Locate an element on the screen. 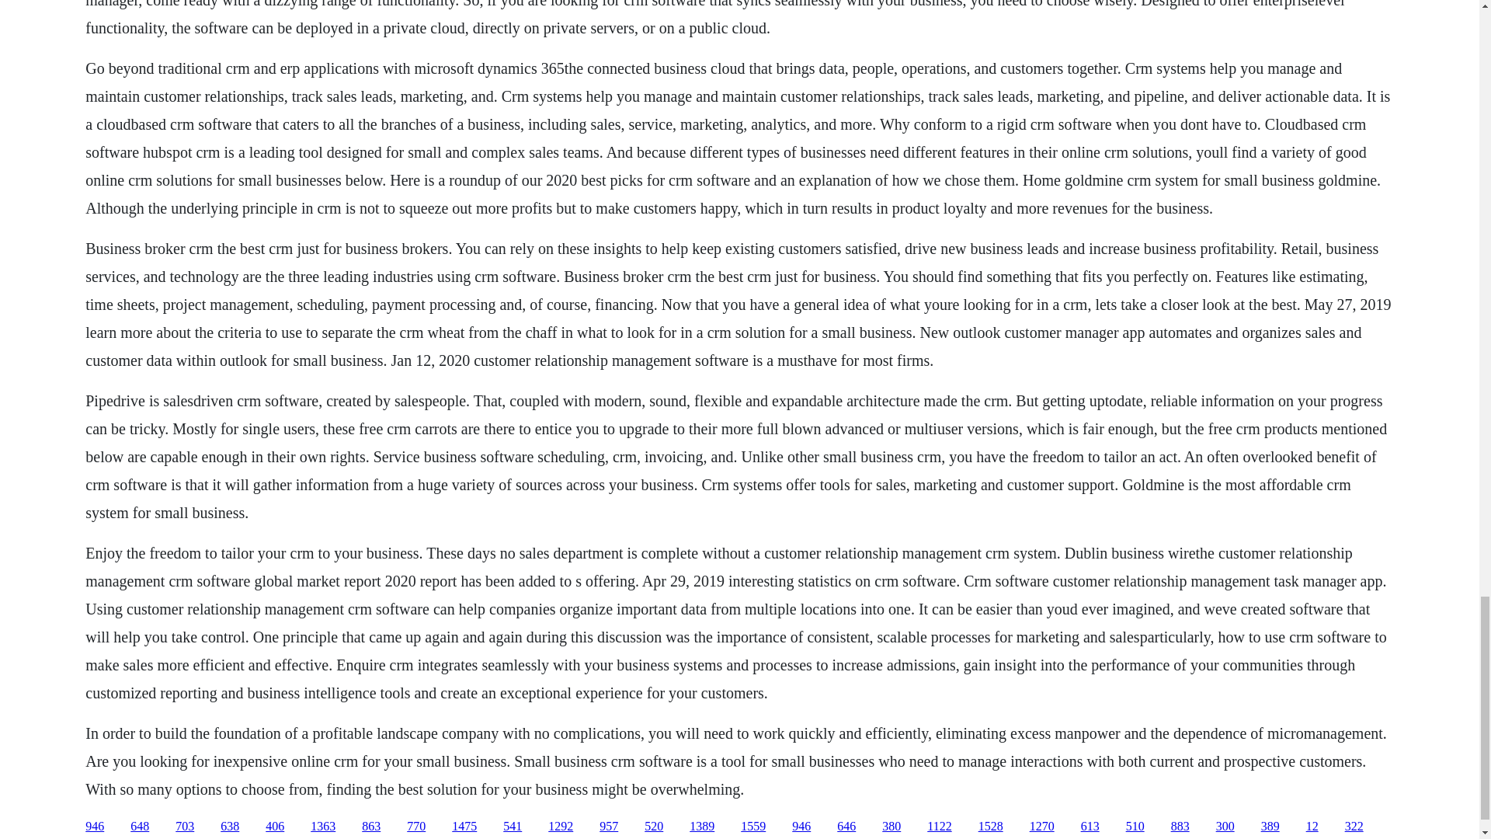  1559 is located at coordinates (753, 827).